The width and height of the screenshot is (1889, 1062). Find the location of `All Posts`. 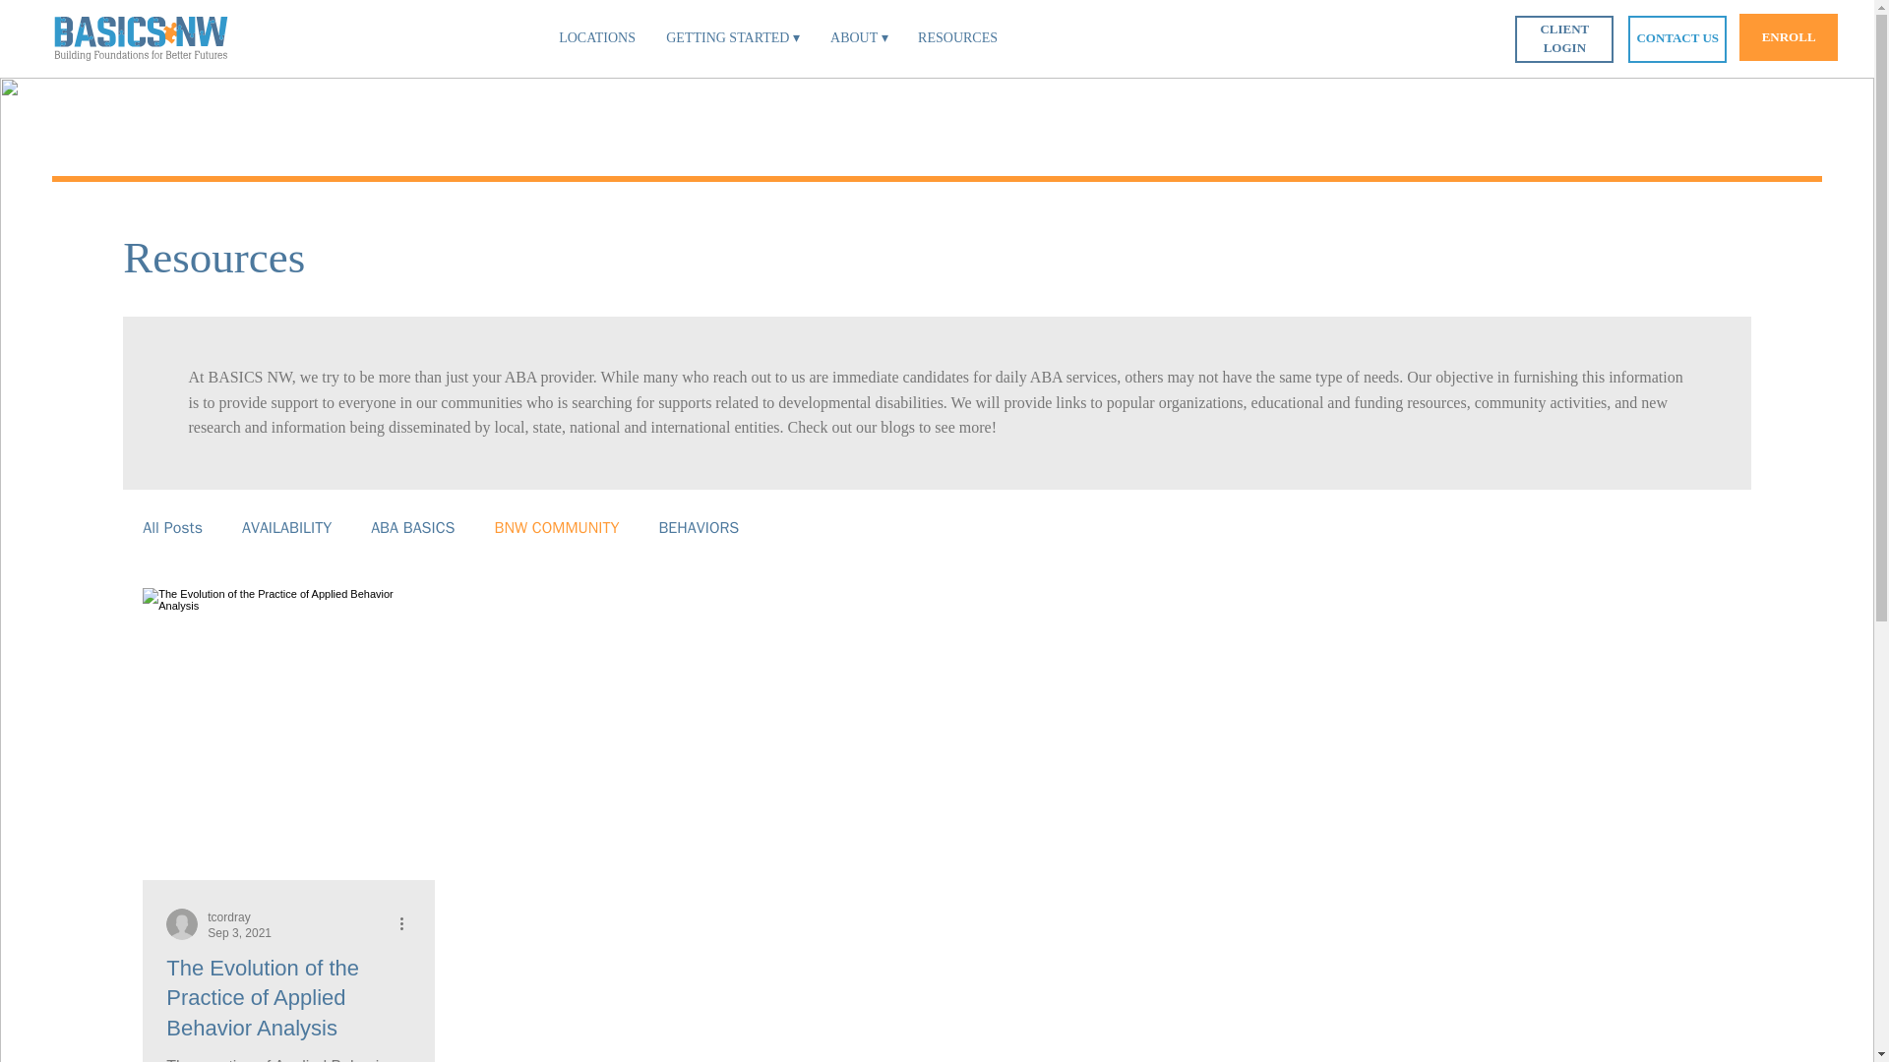

All Posts is located at coordinates (172, 528).